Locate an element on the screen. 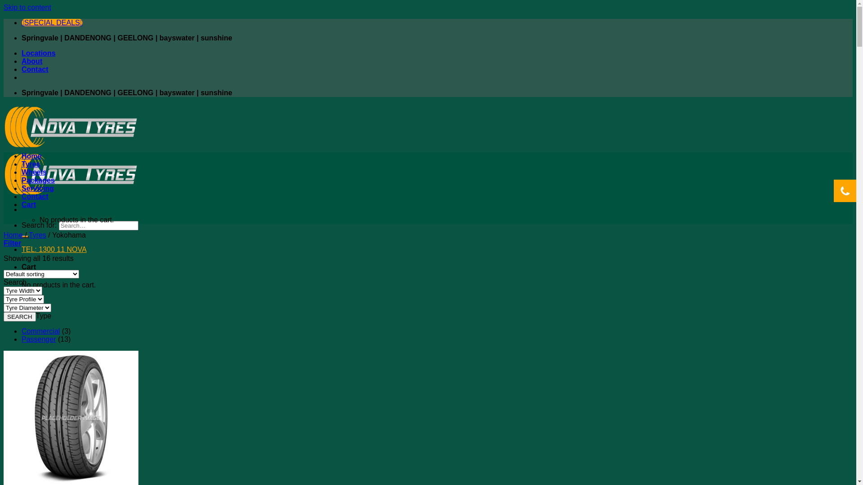  Locations is located at coordinates (39, 53).